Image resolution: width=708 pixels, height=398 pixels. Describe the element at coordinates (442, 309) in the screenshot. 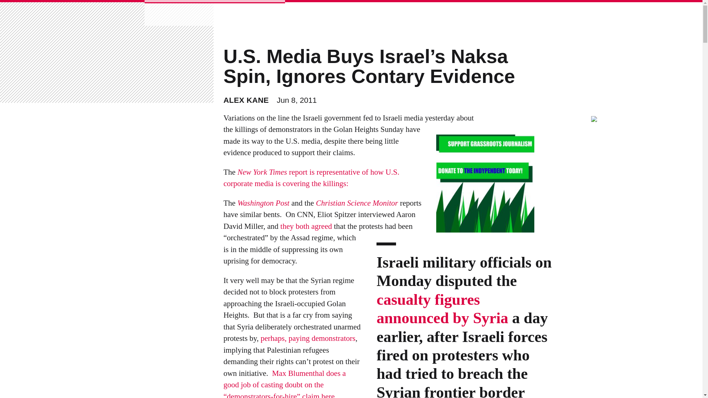

I see `casualty figures announced by Syria` at that location.